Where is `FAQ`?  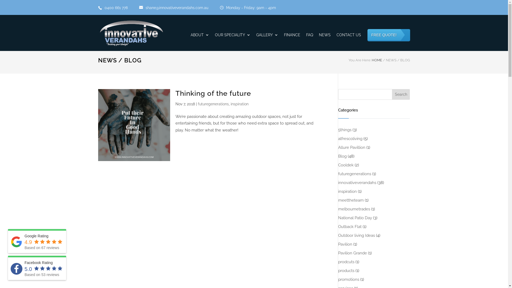 FAQ is located at coordinates (310, 42).